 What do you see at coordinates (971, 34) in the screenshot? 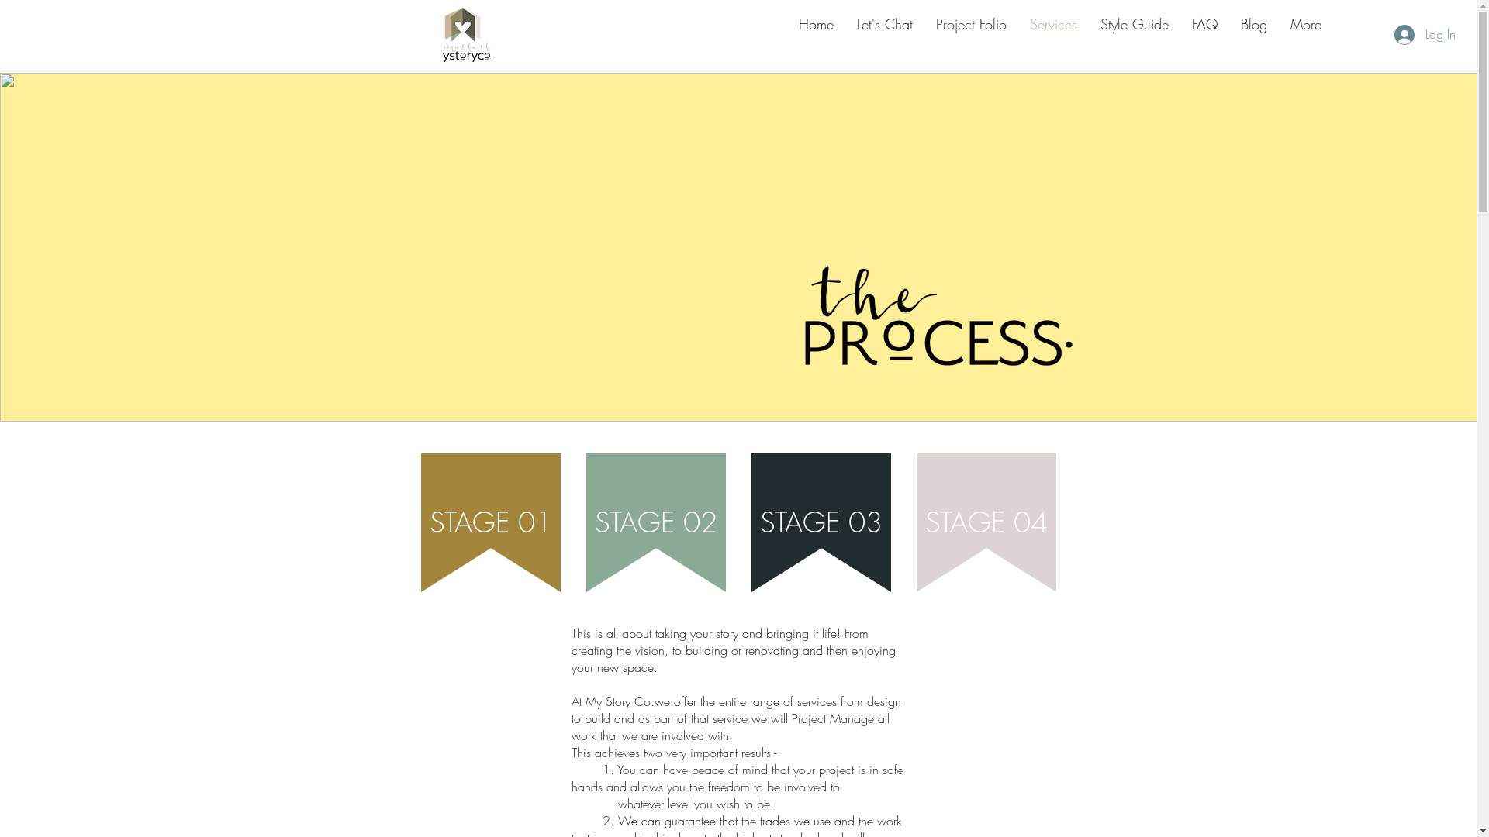
I see `Project Folio` at bounding box center [971, 34].